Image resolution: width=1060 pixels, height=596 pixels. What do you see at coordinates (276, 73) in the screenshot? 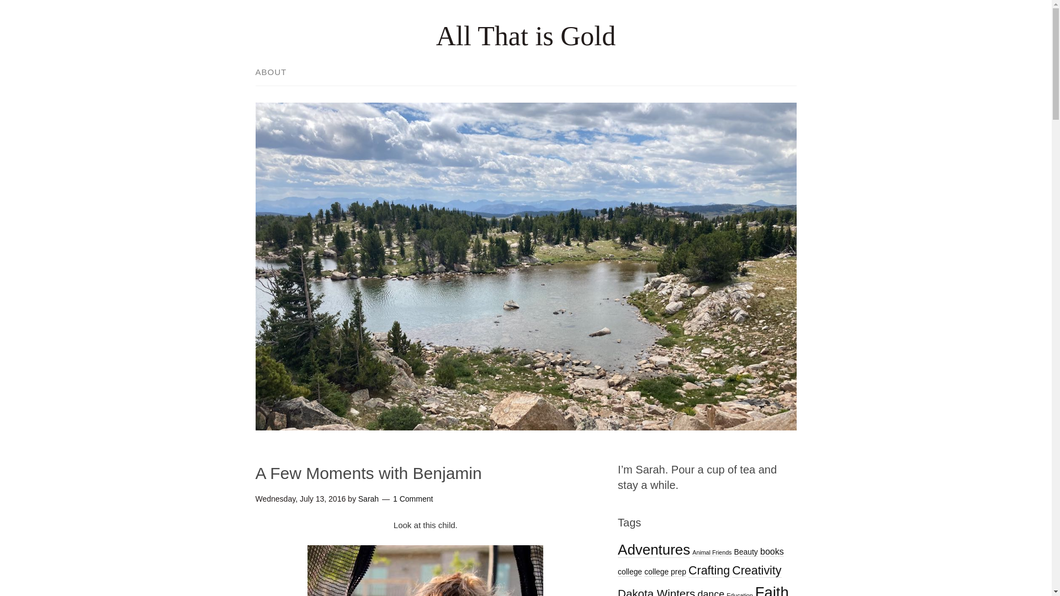
I see `ABOUT` at bounding box center [276, 73].